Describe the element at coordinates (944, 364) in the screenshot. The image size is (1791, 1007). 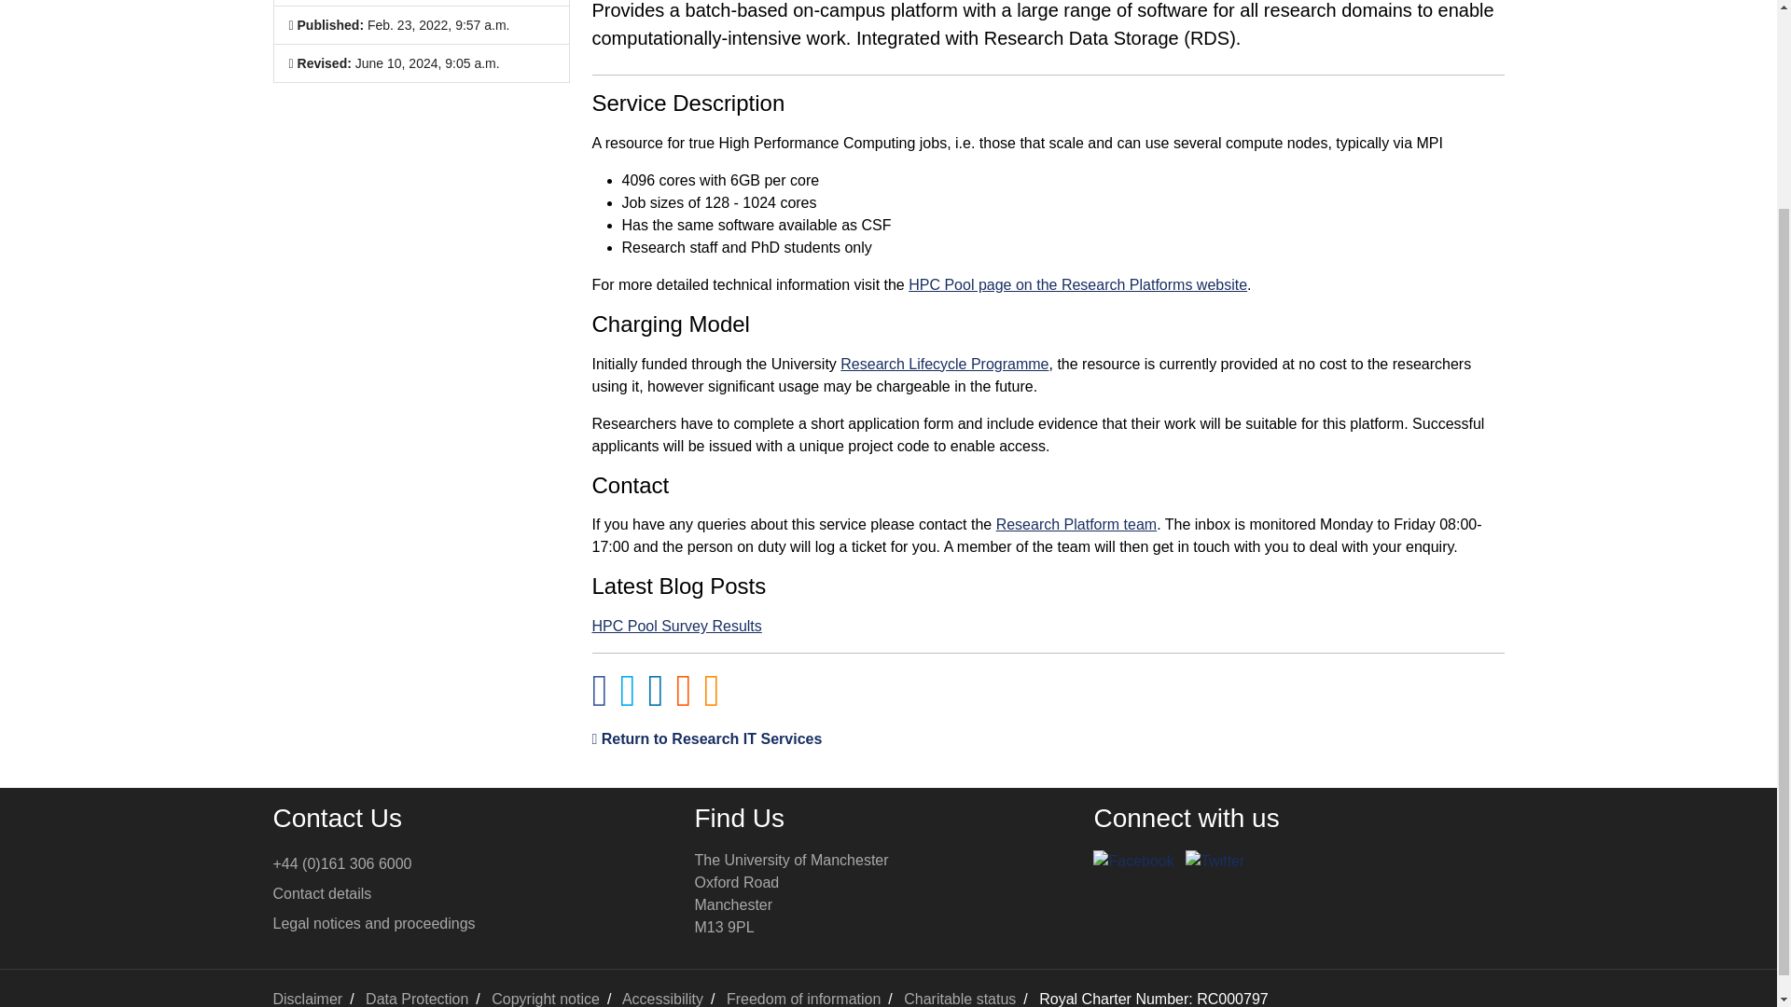
I see `Research Lifecycle Programme` at that location.